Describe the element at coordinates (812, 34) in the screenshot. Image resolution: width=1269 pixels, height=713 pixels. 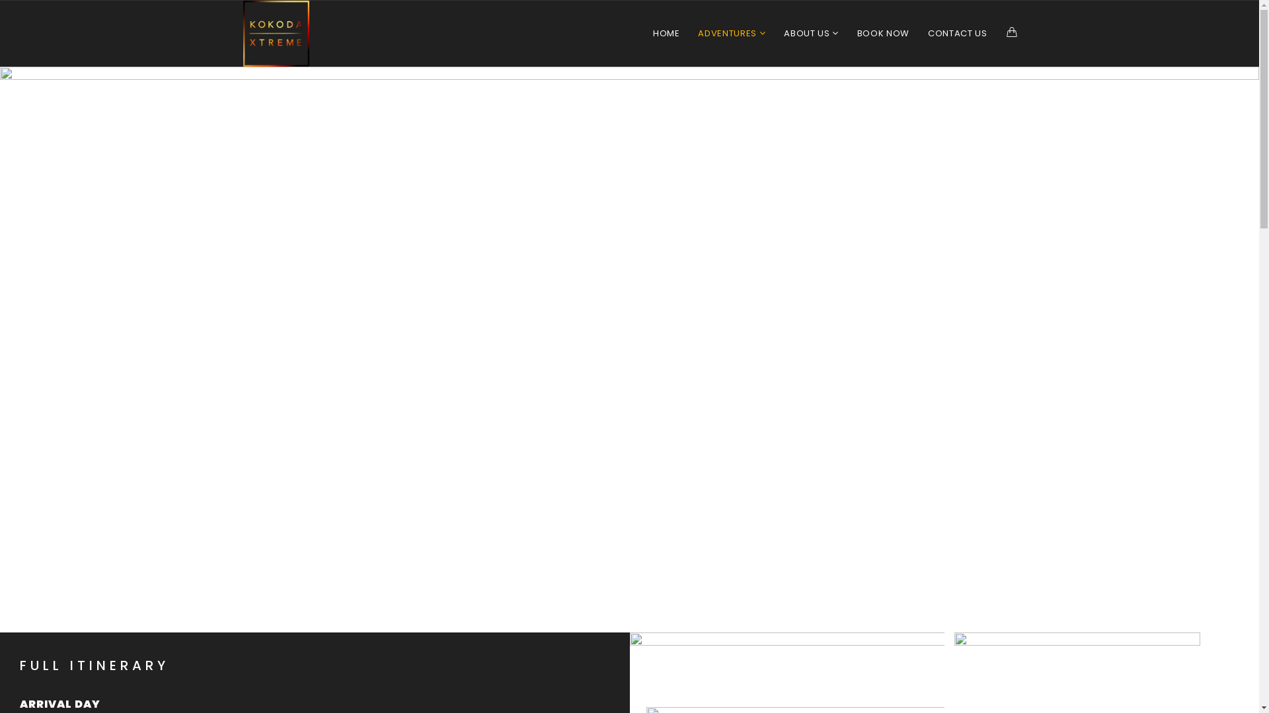
I see `ABOUT US` at that location.